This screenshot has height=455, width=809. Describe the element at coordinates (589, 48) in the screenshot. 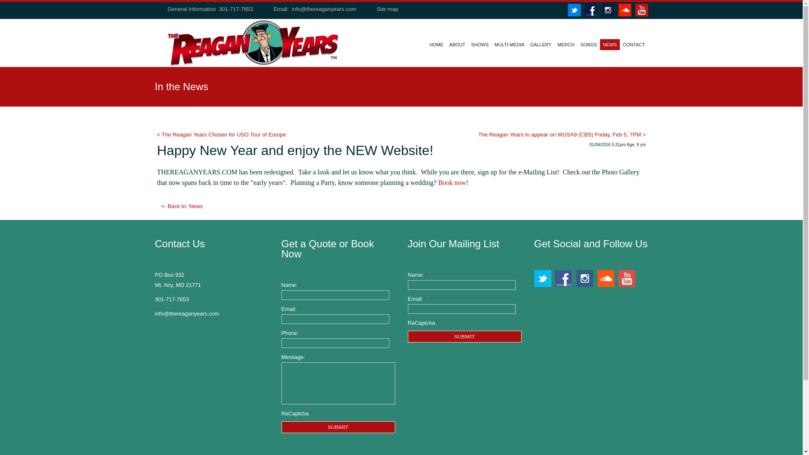

I see `SONGS` at that location.